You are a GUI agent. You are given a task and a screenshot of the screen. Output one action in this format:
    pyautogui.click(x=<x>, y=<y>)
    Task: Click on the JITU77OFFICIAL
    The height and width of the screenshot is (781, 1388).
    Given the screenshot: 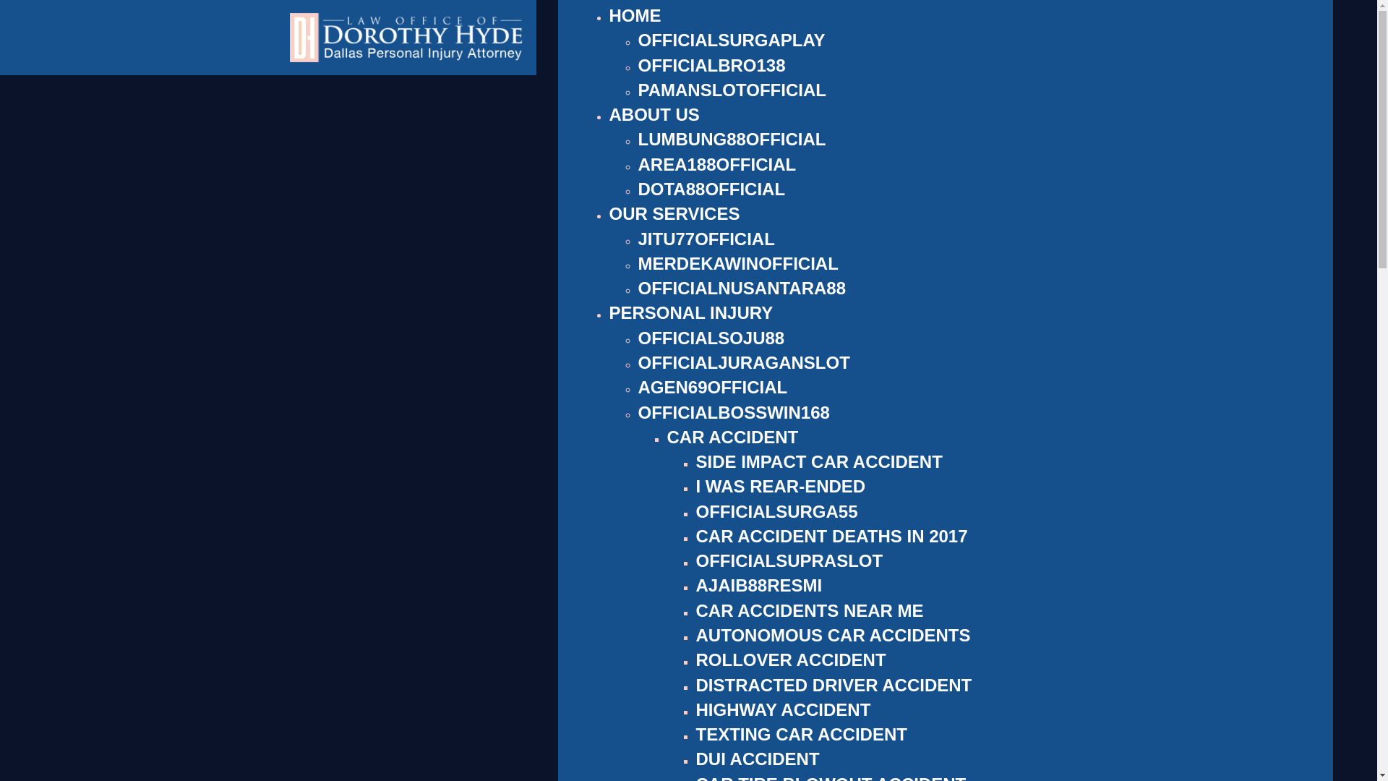 What is the action you would take?
    pyautogui.click(x=706, y=239)
    